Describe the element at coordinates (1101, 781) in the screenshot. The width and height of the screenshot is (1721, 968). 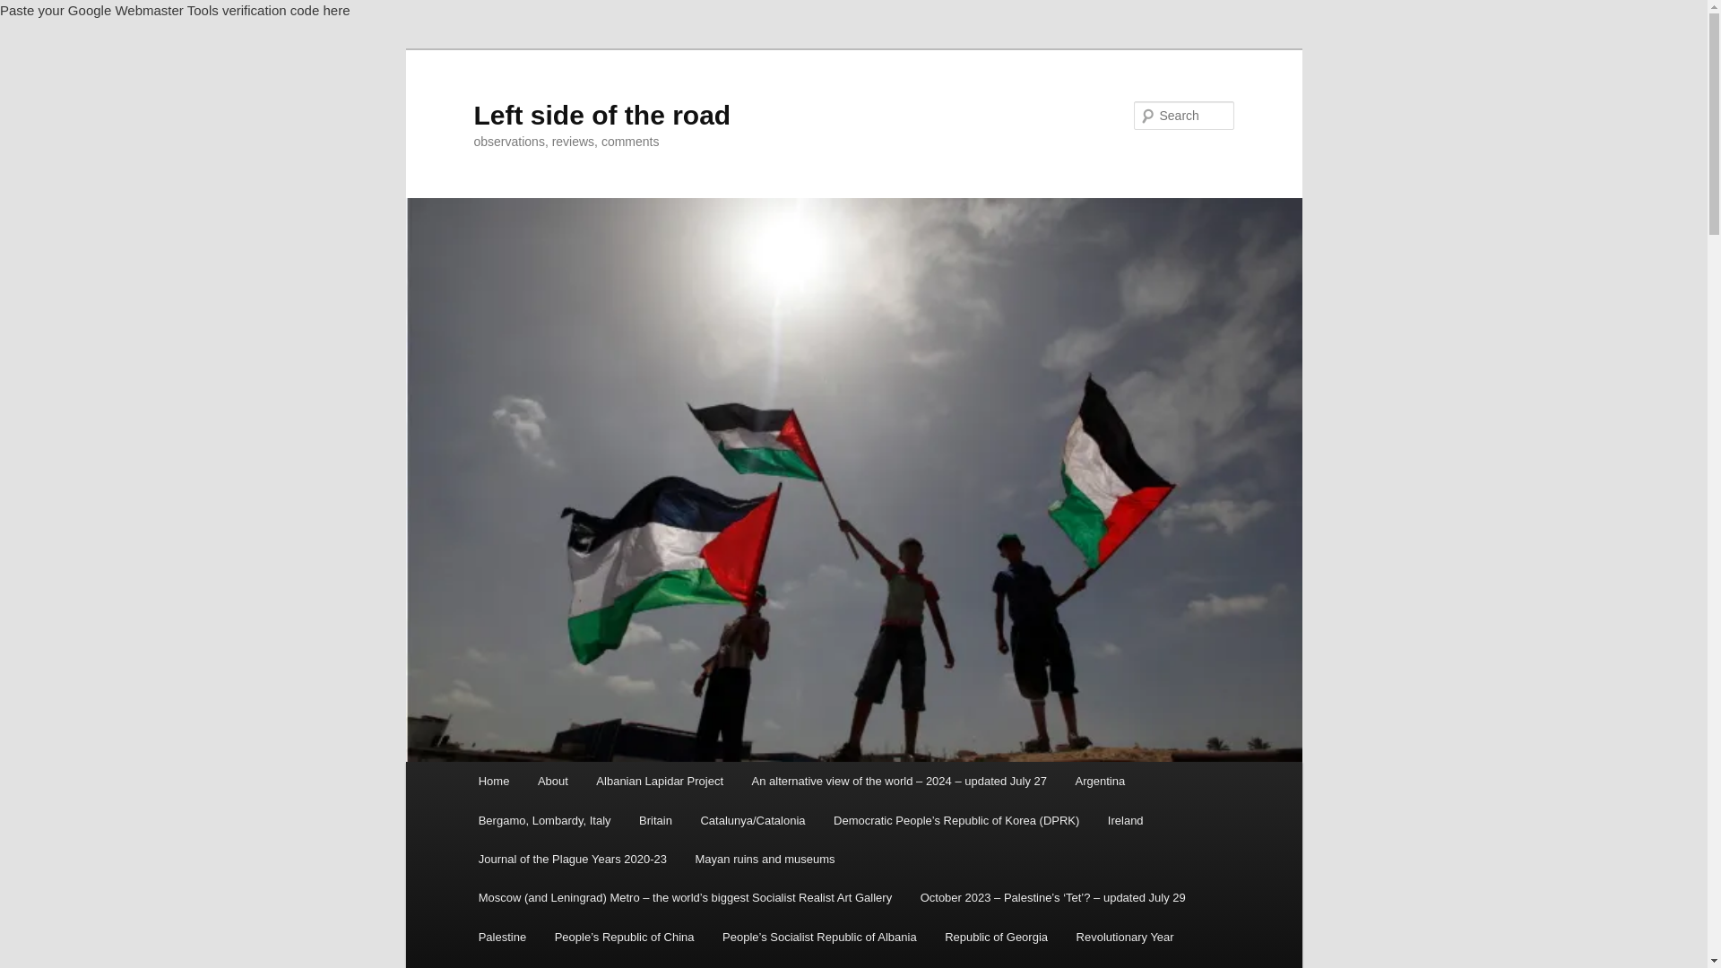
I see `Argentina` at that location.